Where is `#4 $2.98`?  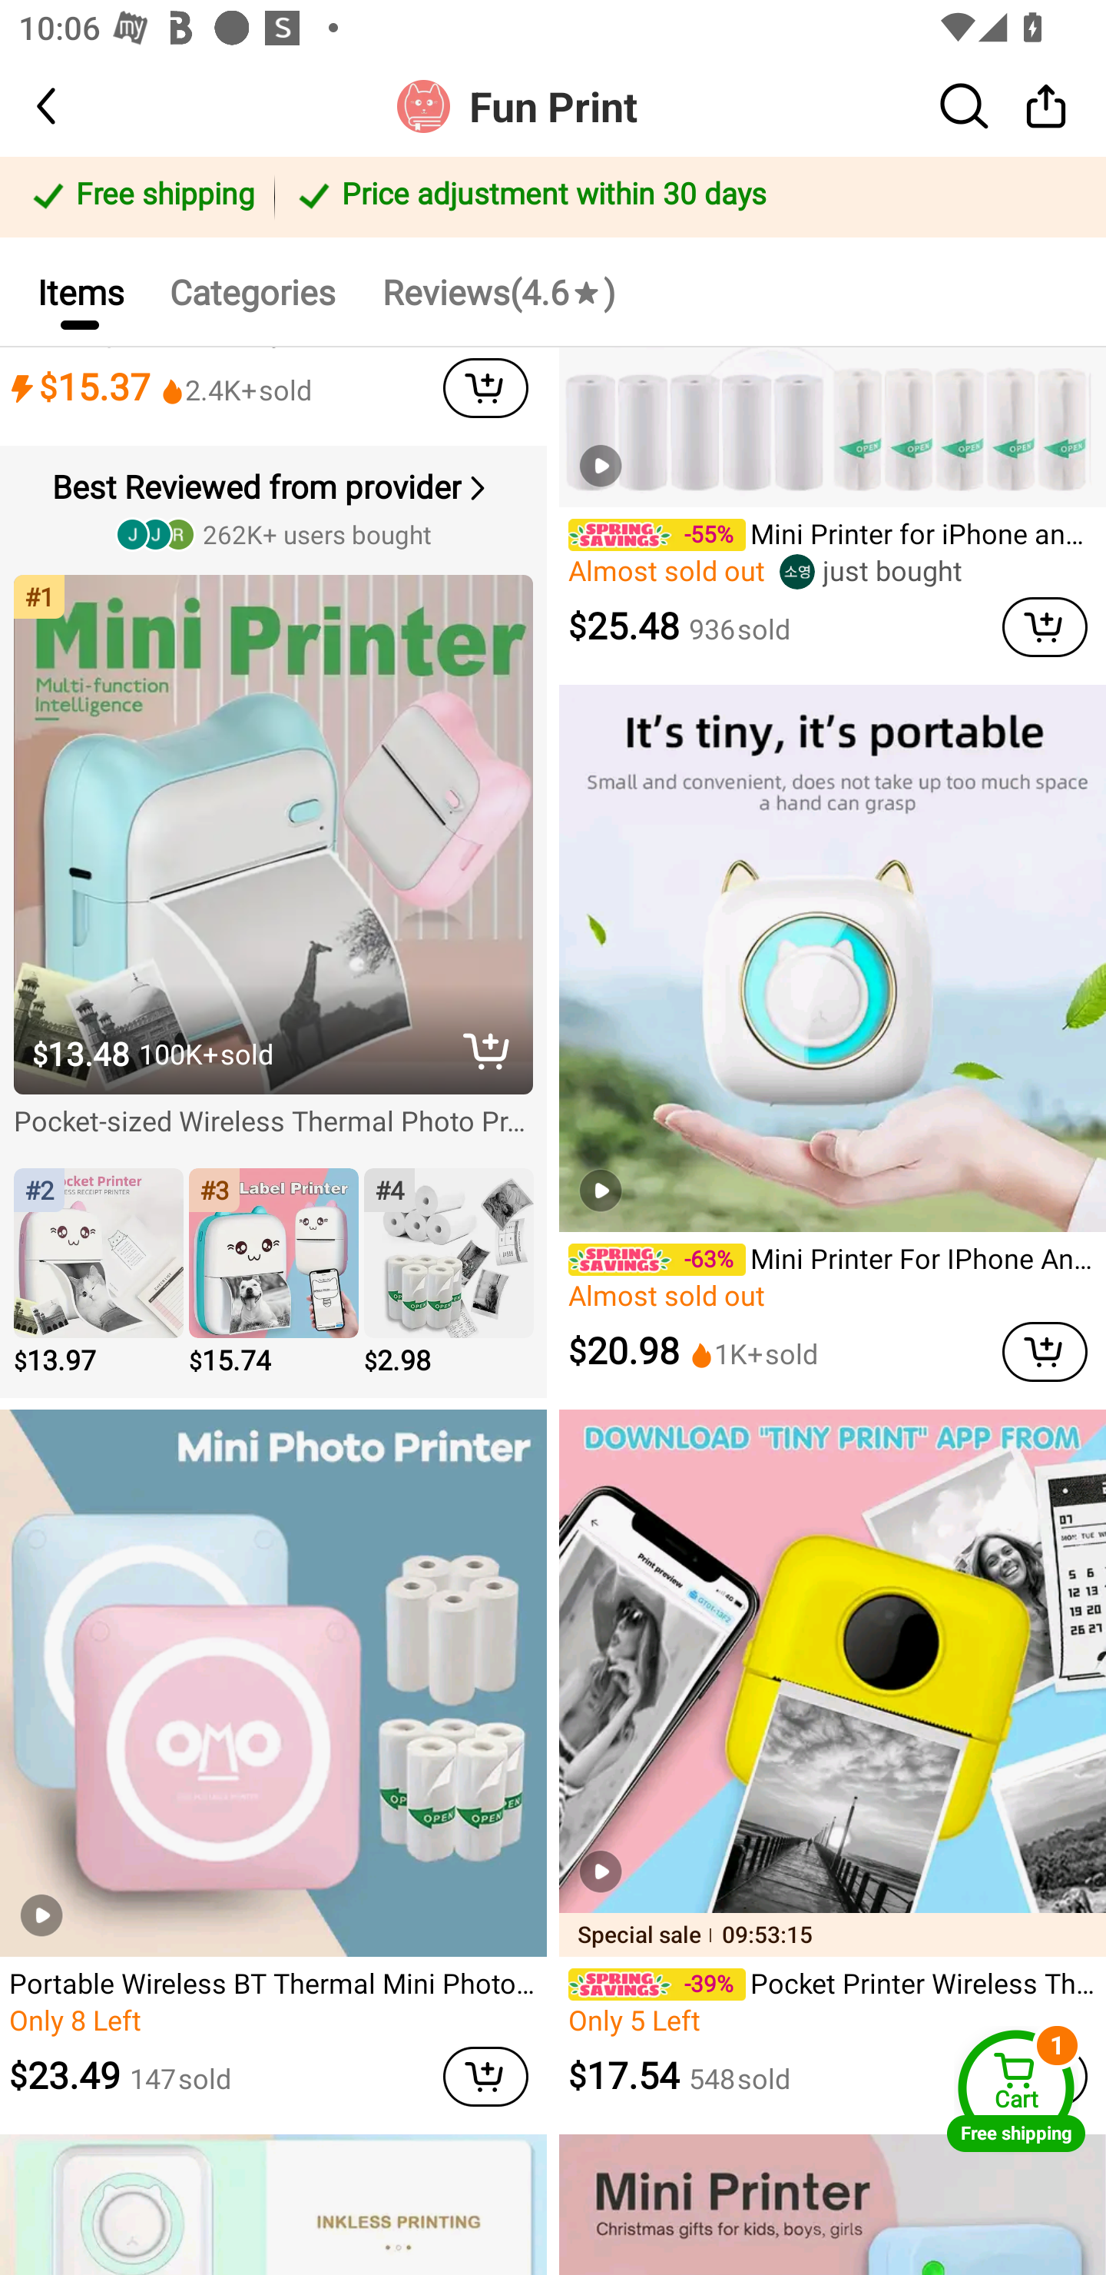
#4 $2.98 is located at coordinates (449, 1274).